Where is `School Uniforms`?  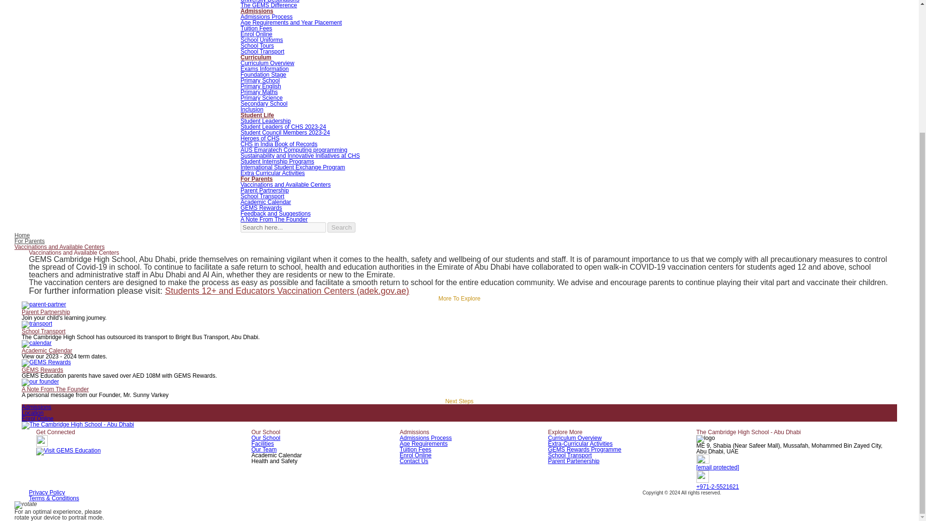
School Uniforms is located at coordinates (262, 40).